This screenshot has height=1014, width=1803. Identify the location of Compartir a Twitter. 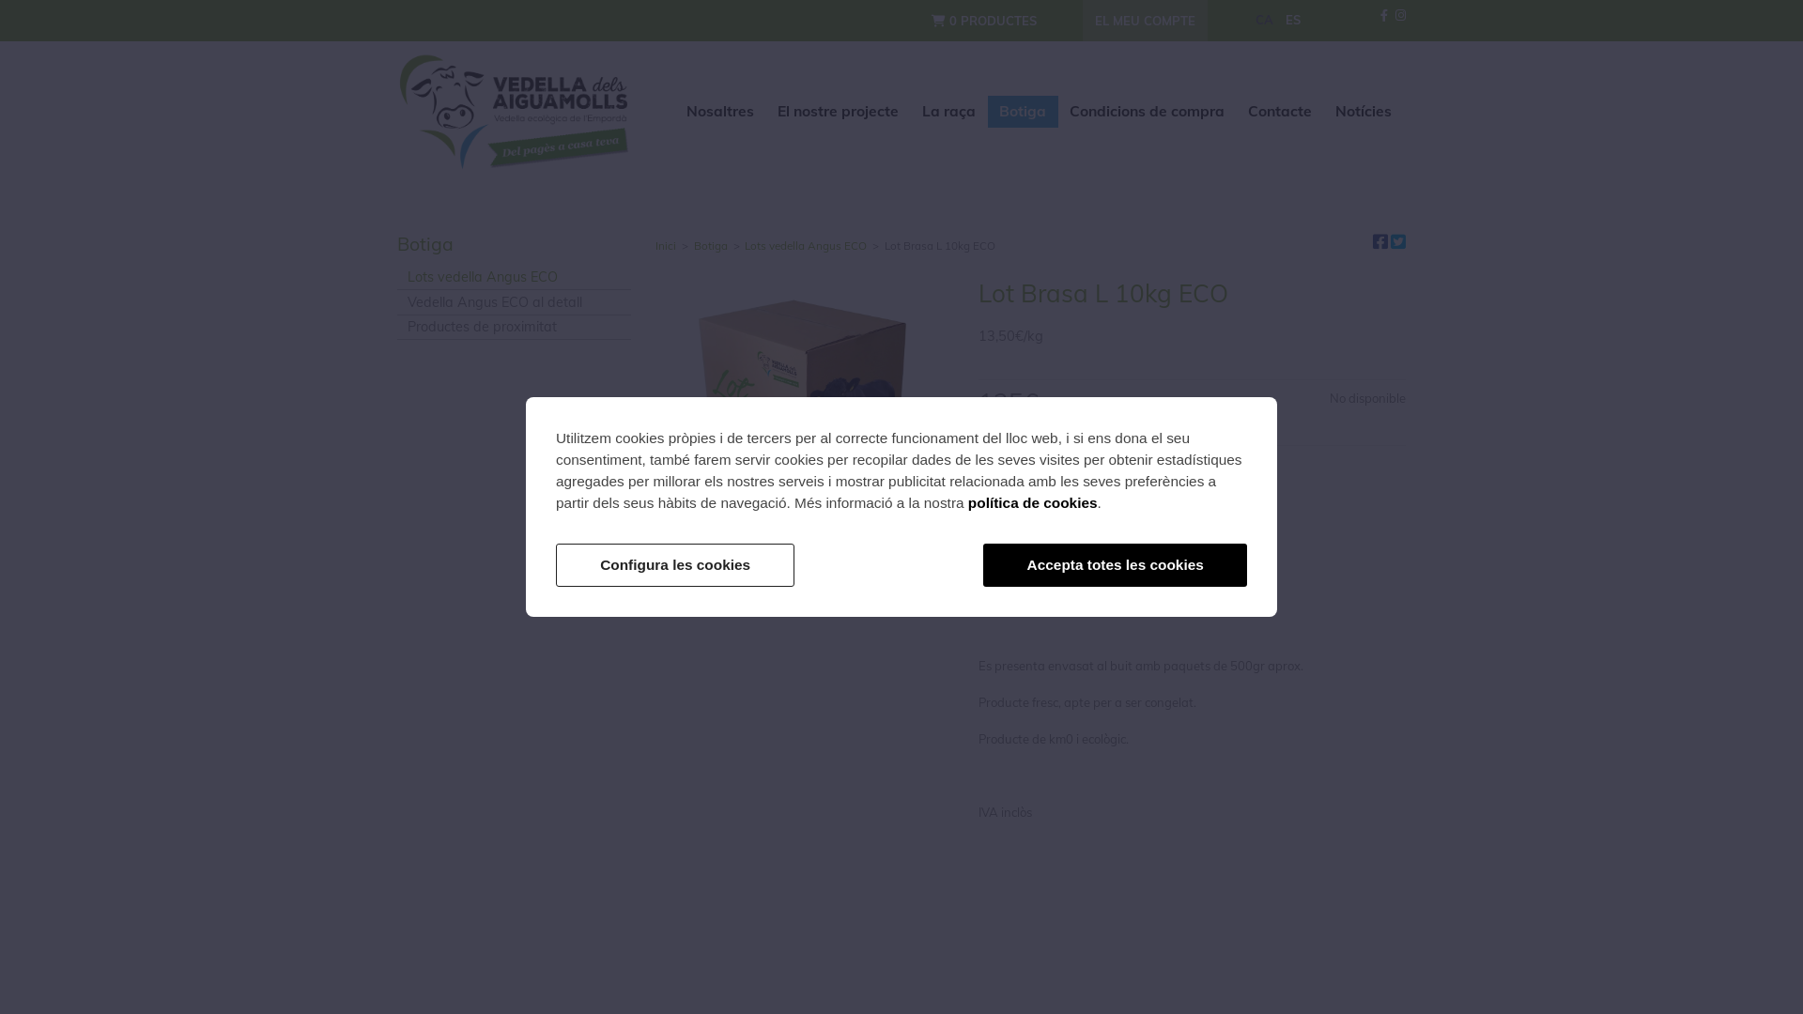
(1398, 242).